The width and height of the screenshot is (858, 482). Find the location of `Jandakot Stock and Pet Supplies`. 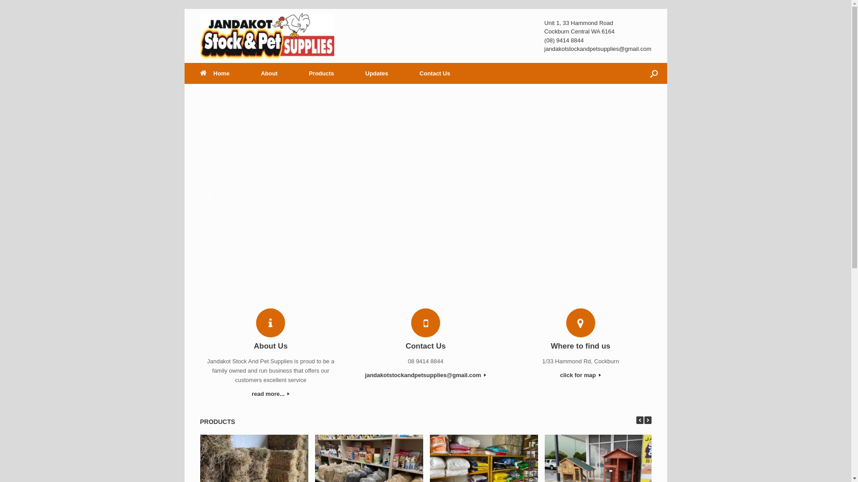

Jandakot Stock and Pet Supplies is located at coordinates (267, 36).